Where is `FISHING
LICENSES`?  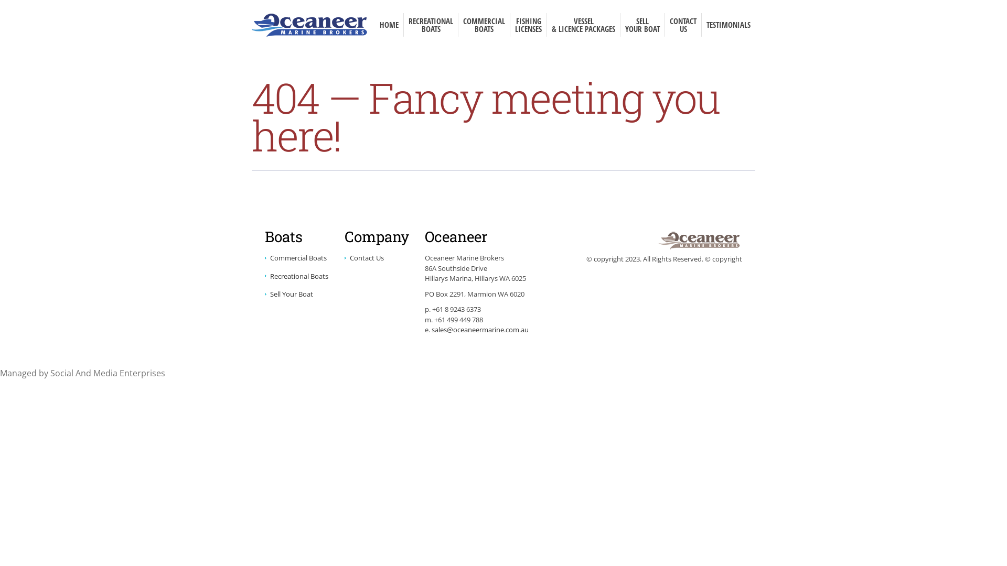 FISHING
LICENSES is located at coordinates (528, 25).